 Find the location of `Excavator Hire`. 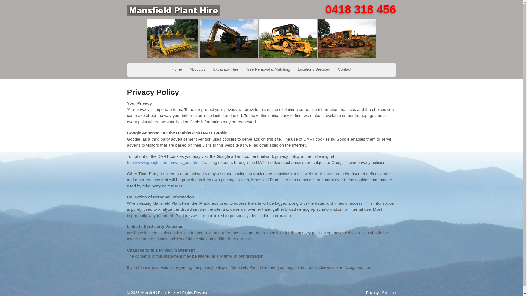

Excavator Hire is located at coordinates (226, 70).